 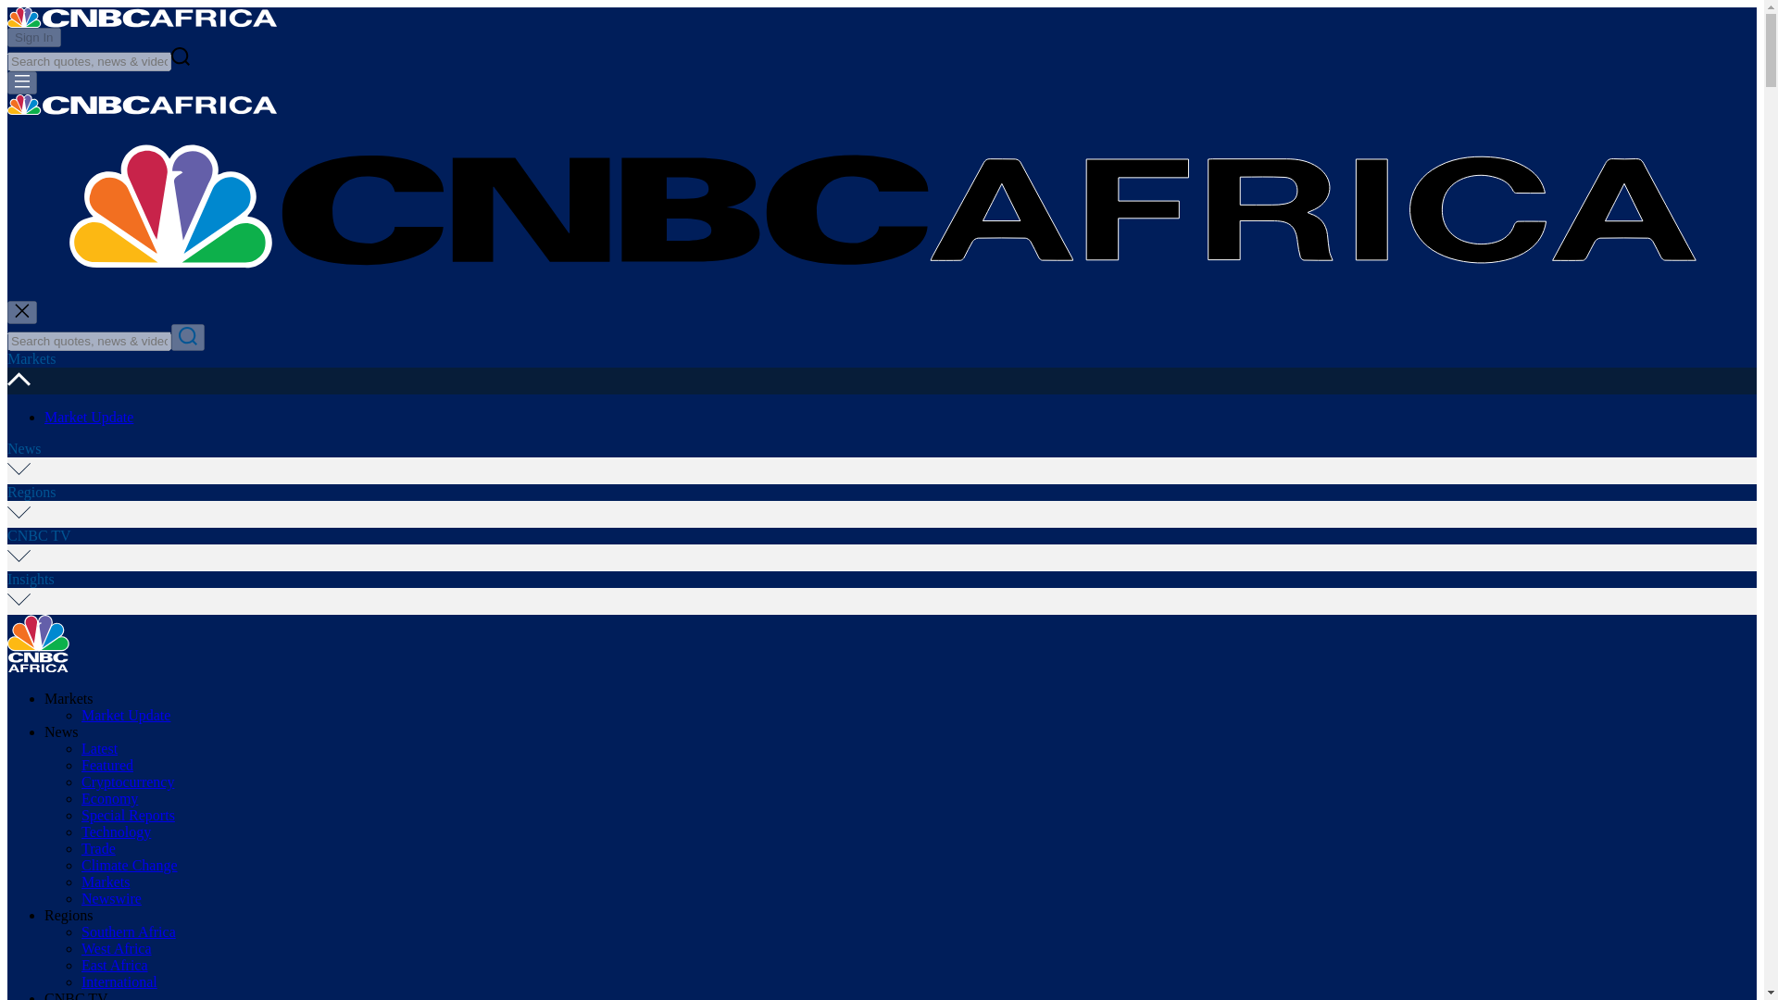 What do you see at coordinates (39, 535) in the screenshot?
I see `CNBC TV` at bounding box center [39, 535].